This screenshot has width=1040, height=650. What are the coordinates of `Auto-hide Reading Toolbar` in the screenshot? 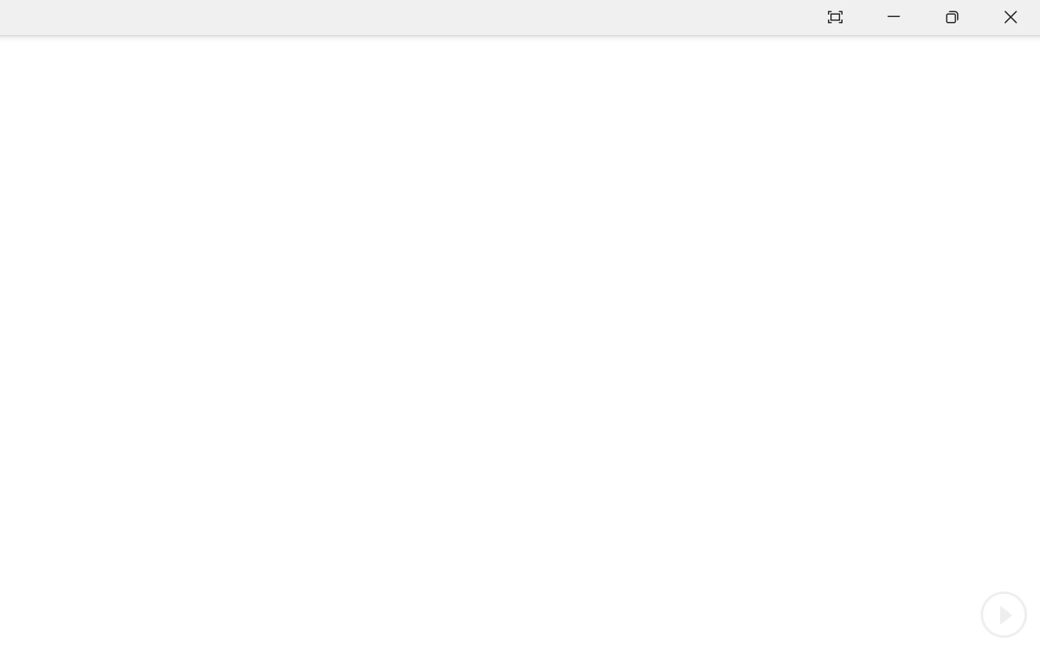 It's located at (835, 18).